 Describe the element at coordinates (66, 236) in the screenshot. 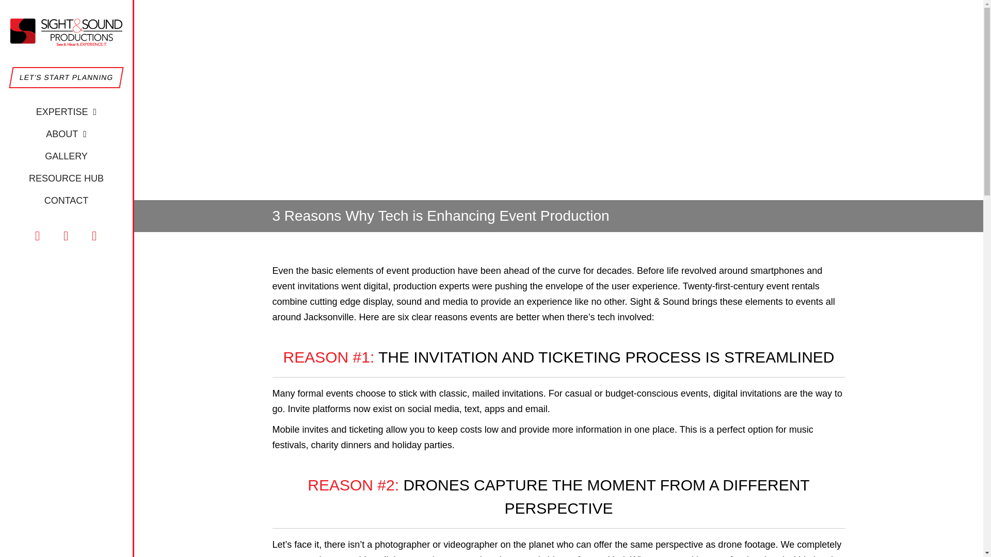

I see `INSTAGRAM` at that location.